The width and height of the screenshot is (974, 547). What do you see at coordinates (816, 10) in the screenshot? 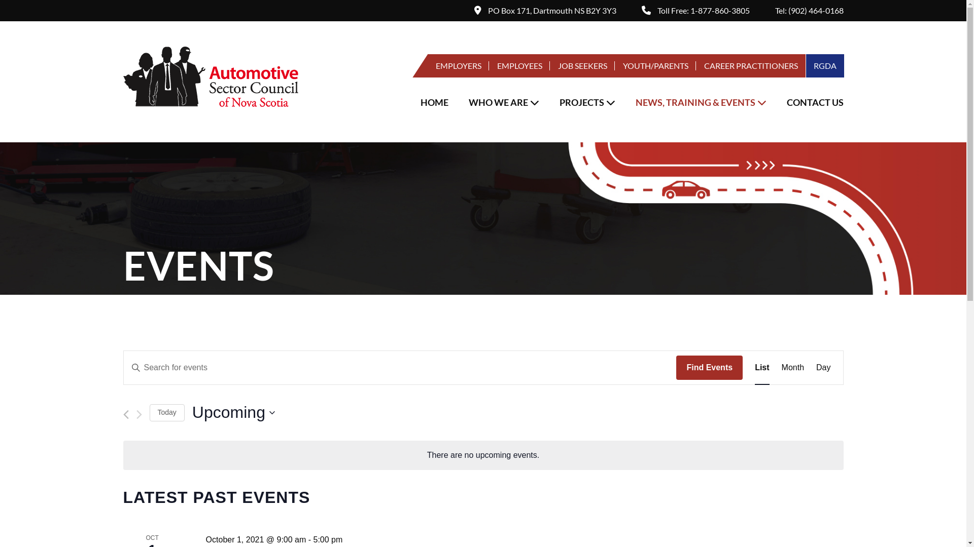
I see `(902) 464-0168` at bounding box center [816, 10].